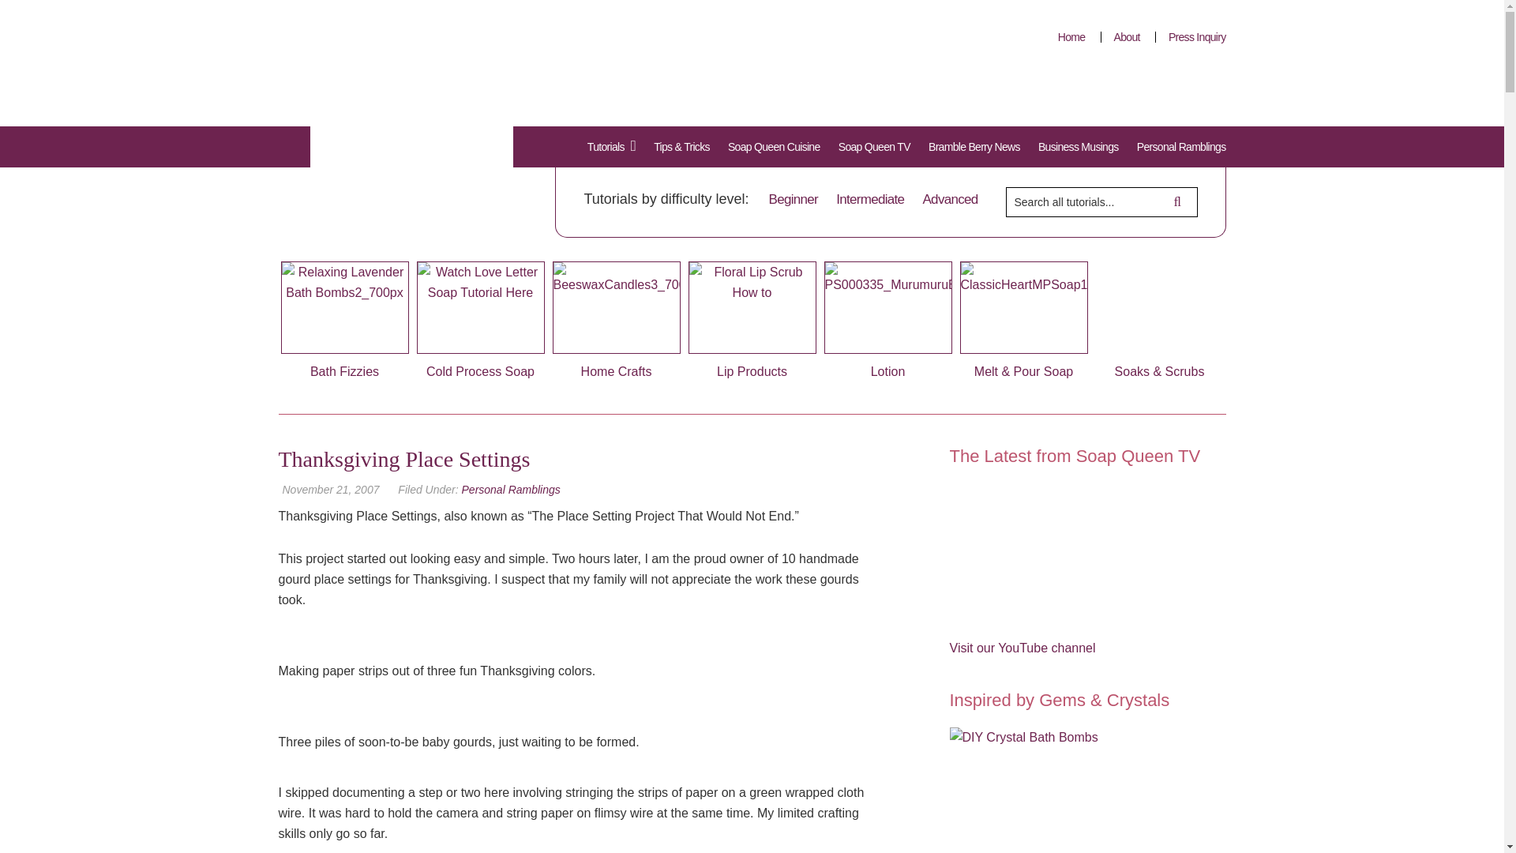 This screenshot has height=853, width=1516. I want to click on Intermediate, so click(870, 199).